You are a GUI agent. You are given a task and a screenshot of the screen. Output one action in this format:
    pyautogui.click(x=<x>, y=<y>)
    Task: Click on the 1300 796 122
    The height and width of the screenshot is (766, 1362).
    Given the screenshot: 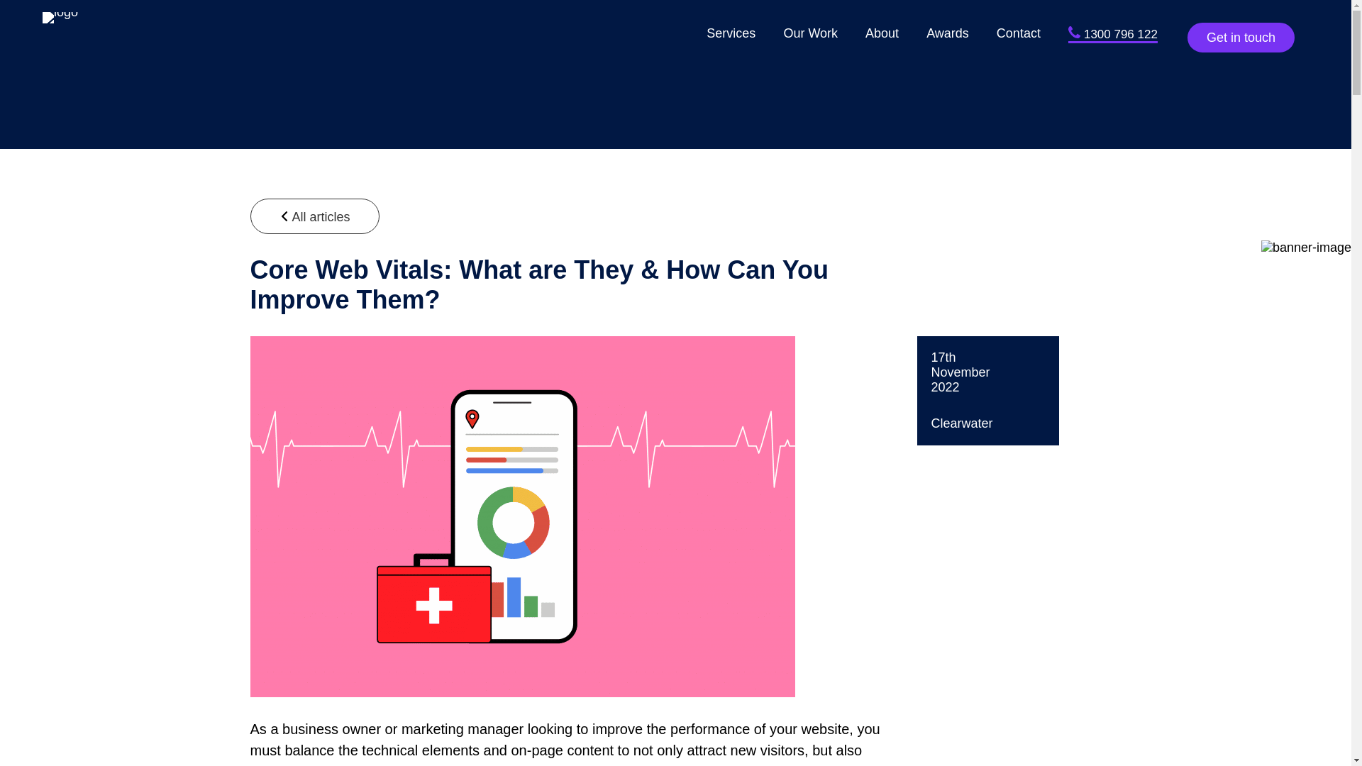 What is the action you would take?
    pyautogui.click(x=1112, y=35)
    